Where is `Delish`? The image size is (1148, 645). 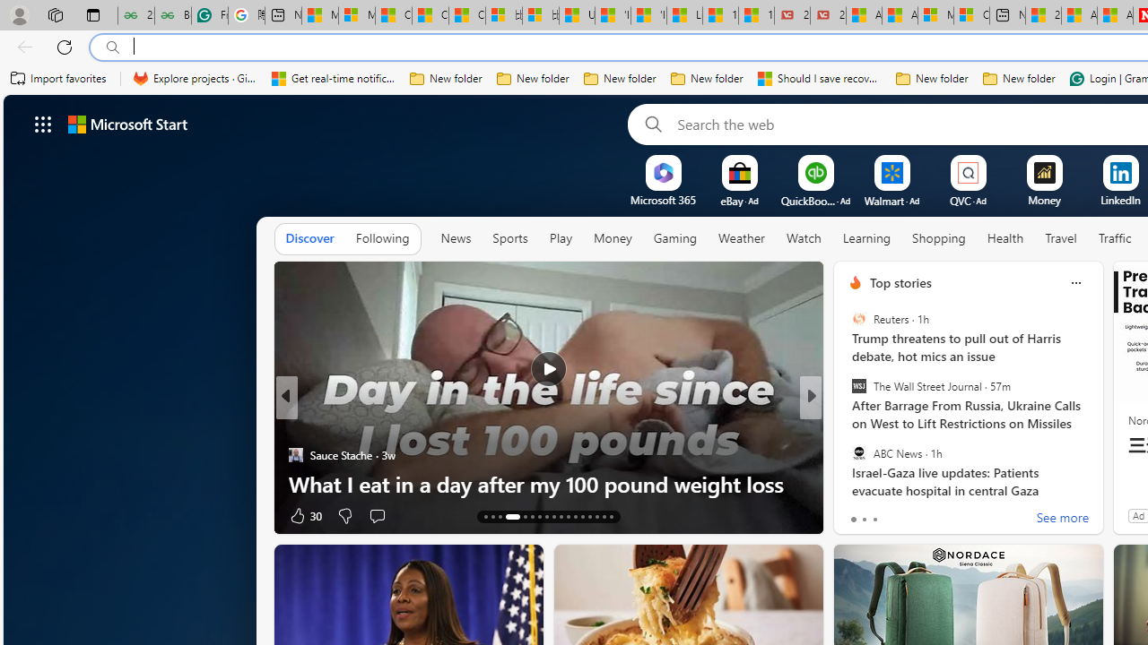 Delish is located at coordinates (847, 426).